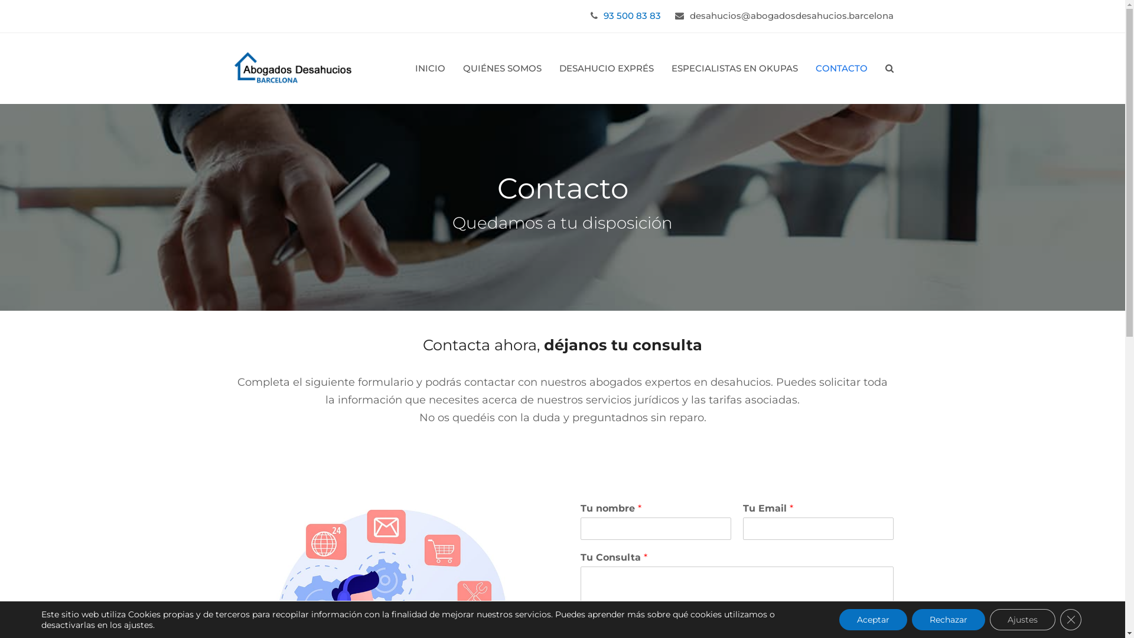 This screenshot has width=1134, height=638. Describe the element at coordinates (735, 69) in the screenshot. I see `ESPECIALISTAS EN OKUPAS` at that location.